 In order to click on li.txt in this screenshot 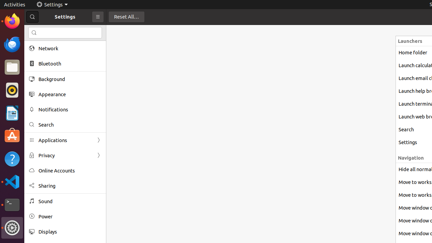, I will do `click(87, 30)`.